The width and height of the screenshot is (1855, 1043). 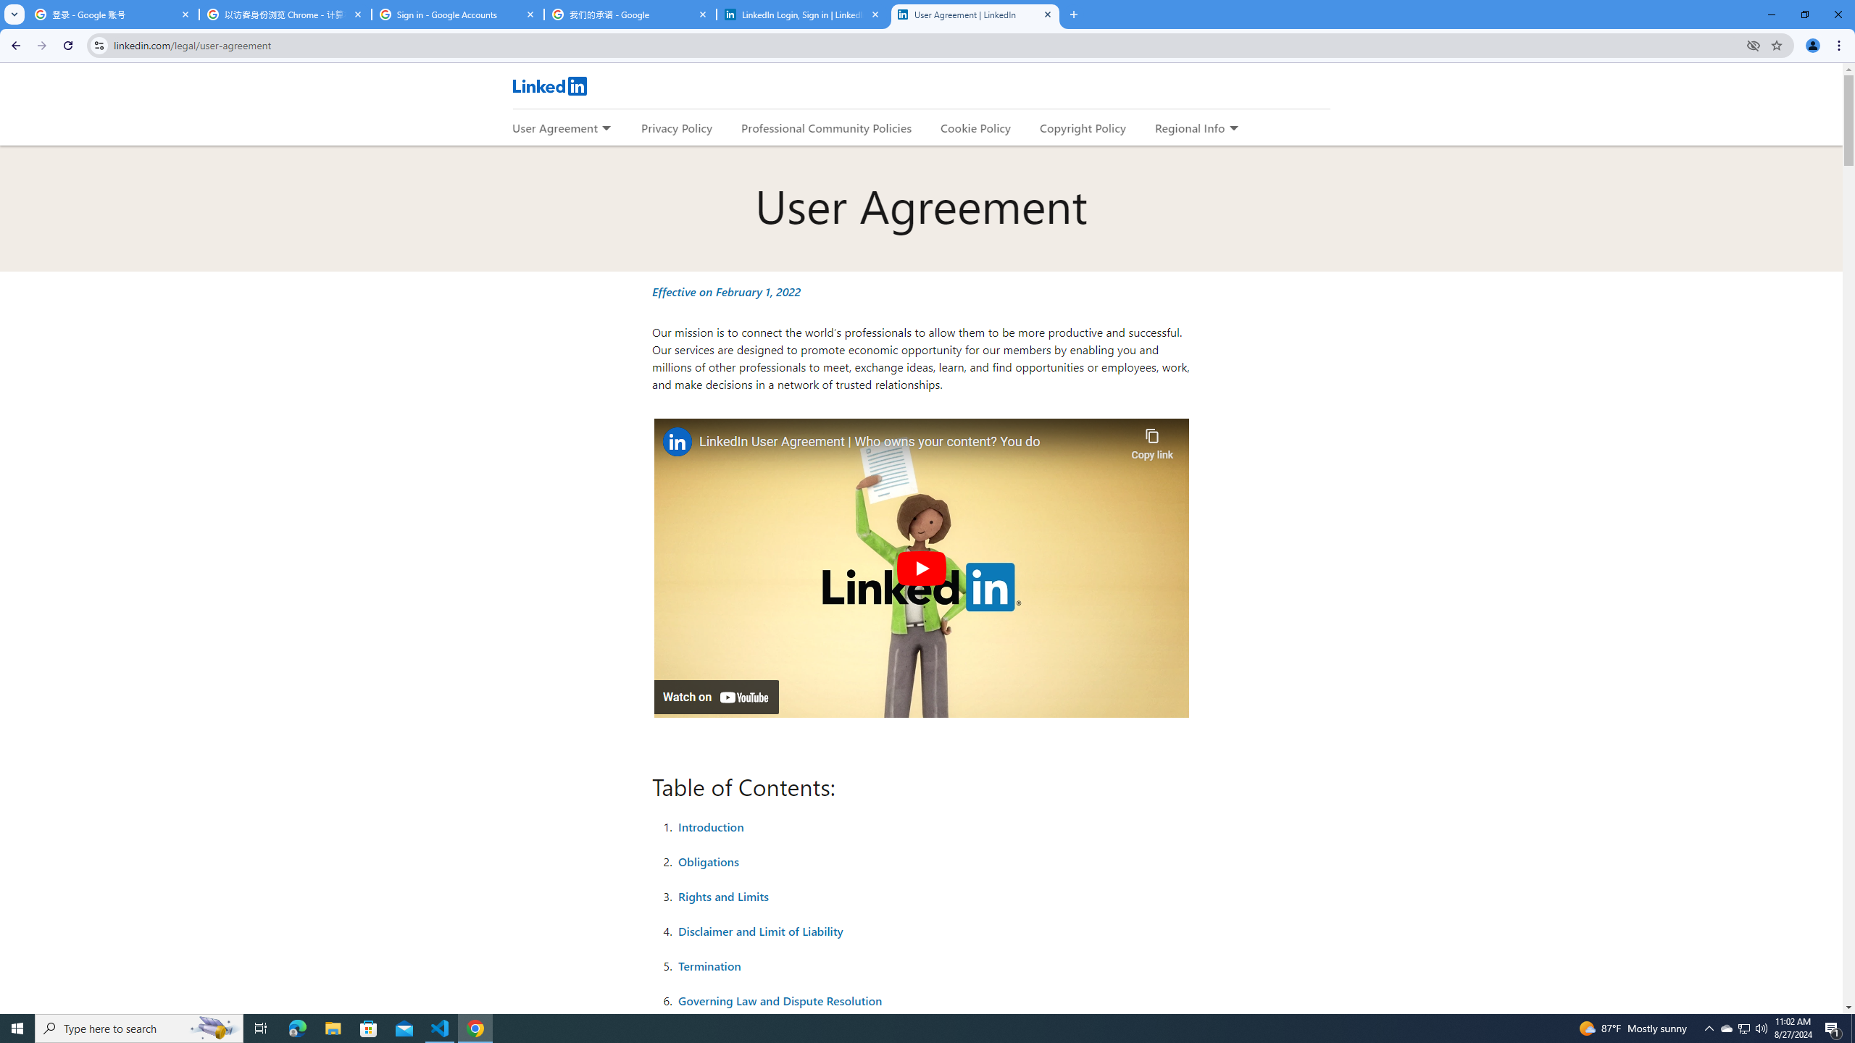 I want to click on Sign in - Google Accounts, so click(x=458, y=14).